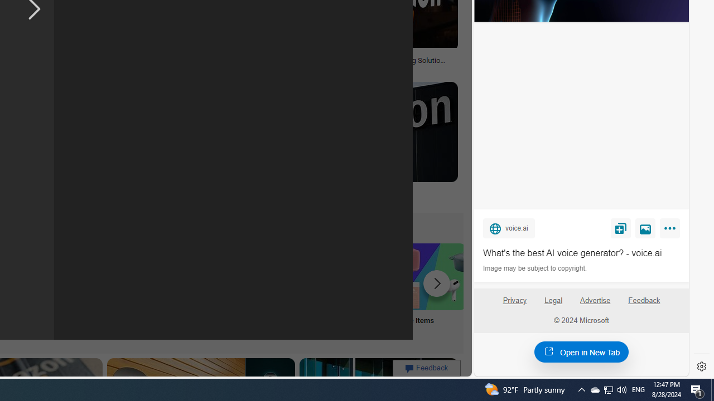 This screenshot has width=714, height=401. Describe the element at coordinates (65, 276) in the screenshot. I see `Amazon Mini TV` at that location.